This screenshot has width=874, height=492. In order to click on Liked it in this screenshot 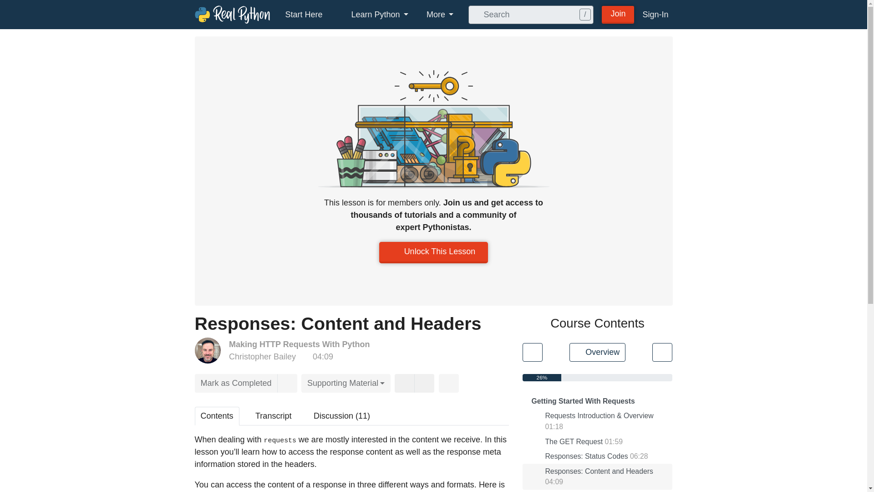, I will do `click(404, 383)`.